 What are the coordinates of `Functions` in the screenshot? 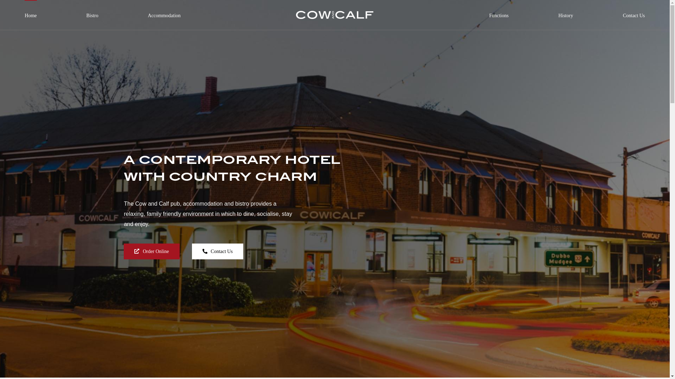 It's located at (499, 10).